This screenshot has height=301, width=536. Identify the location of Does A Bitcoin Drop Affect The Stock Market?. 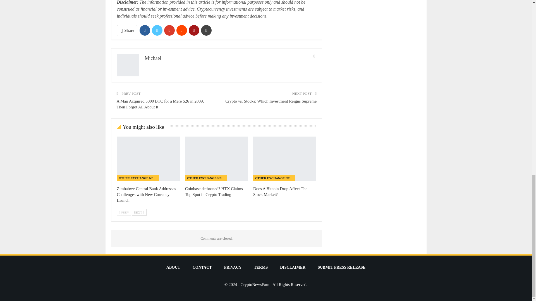
(284, 159).